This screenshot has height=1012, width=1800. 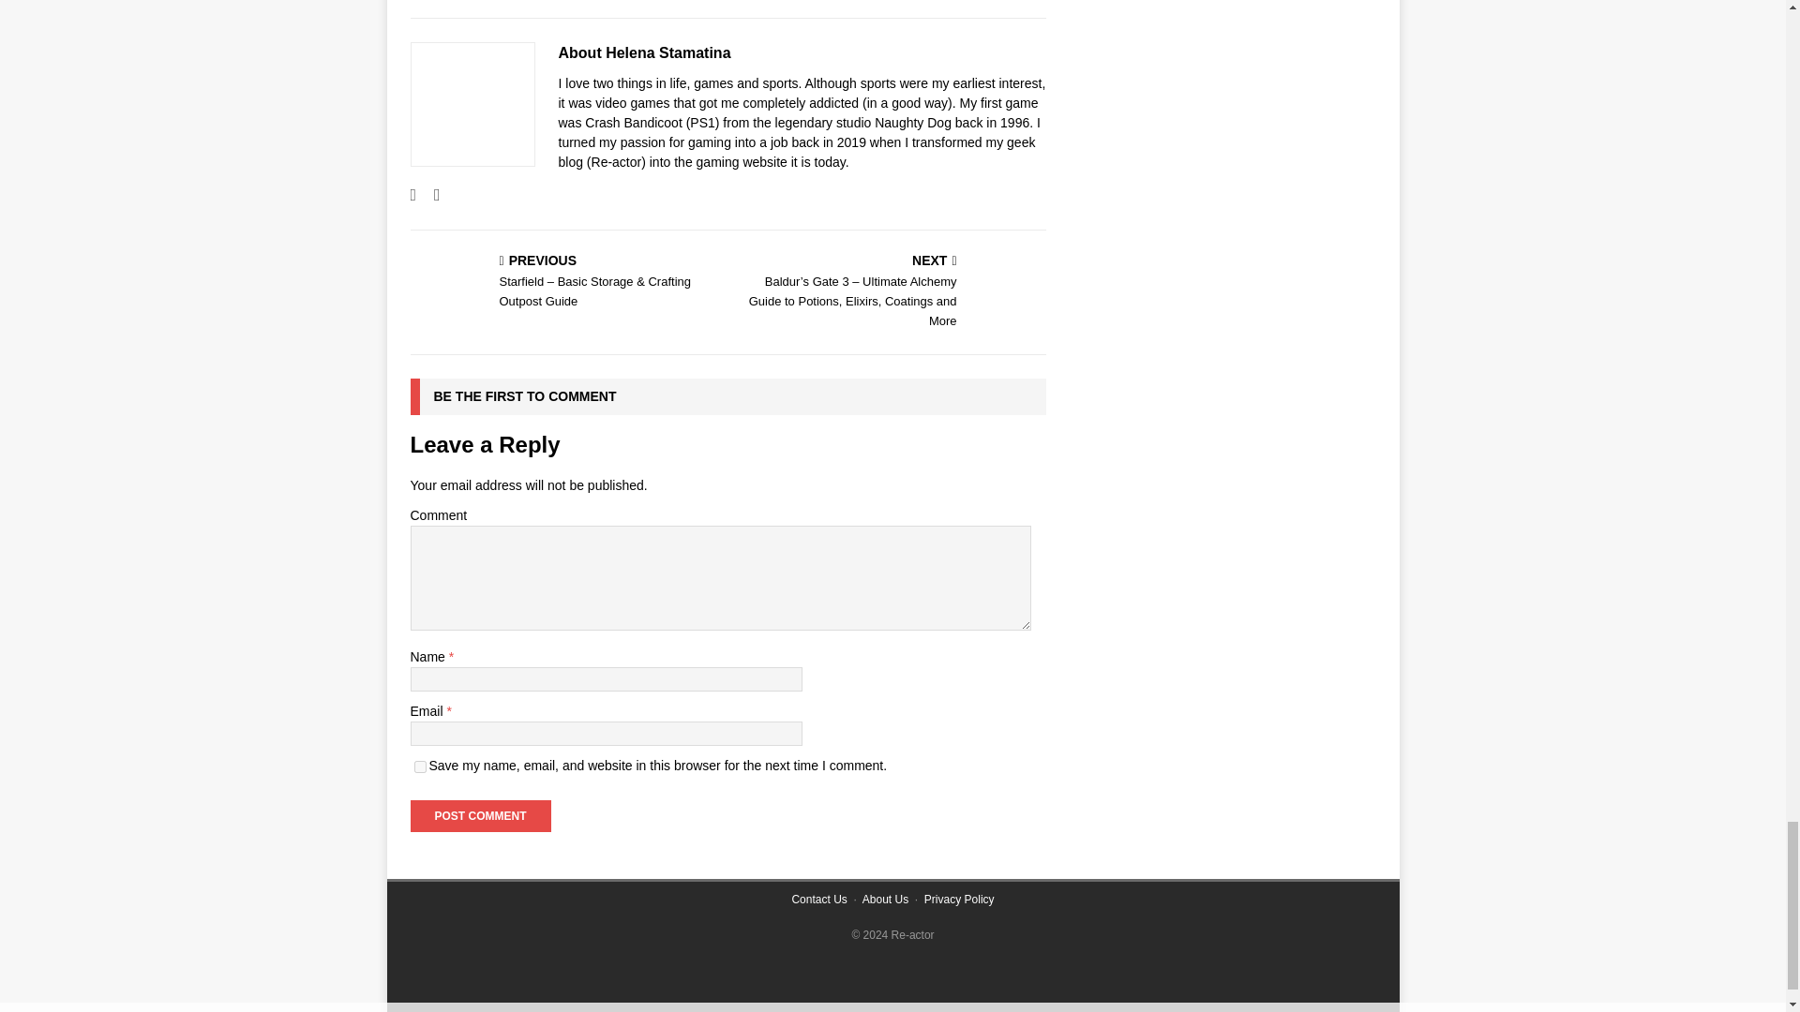 What do you see at coordinates (885, 899) in the screenshot?
I see `About Us` at bounding box center [885, 899].